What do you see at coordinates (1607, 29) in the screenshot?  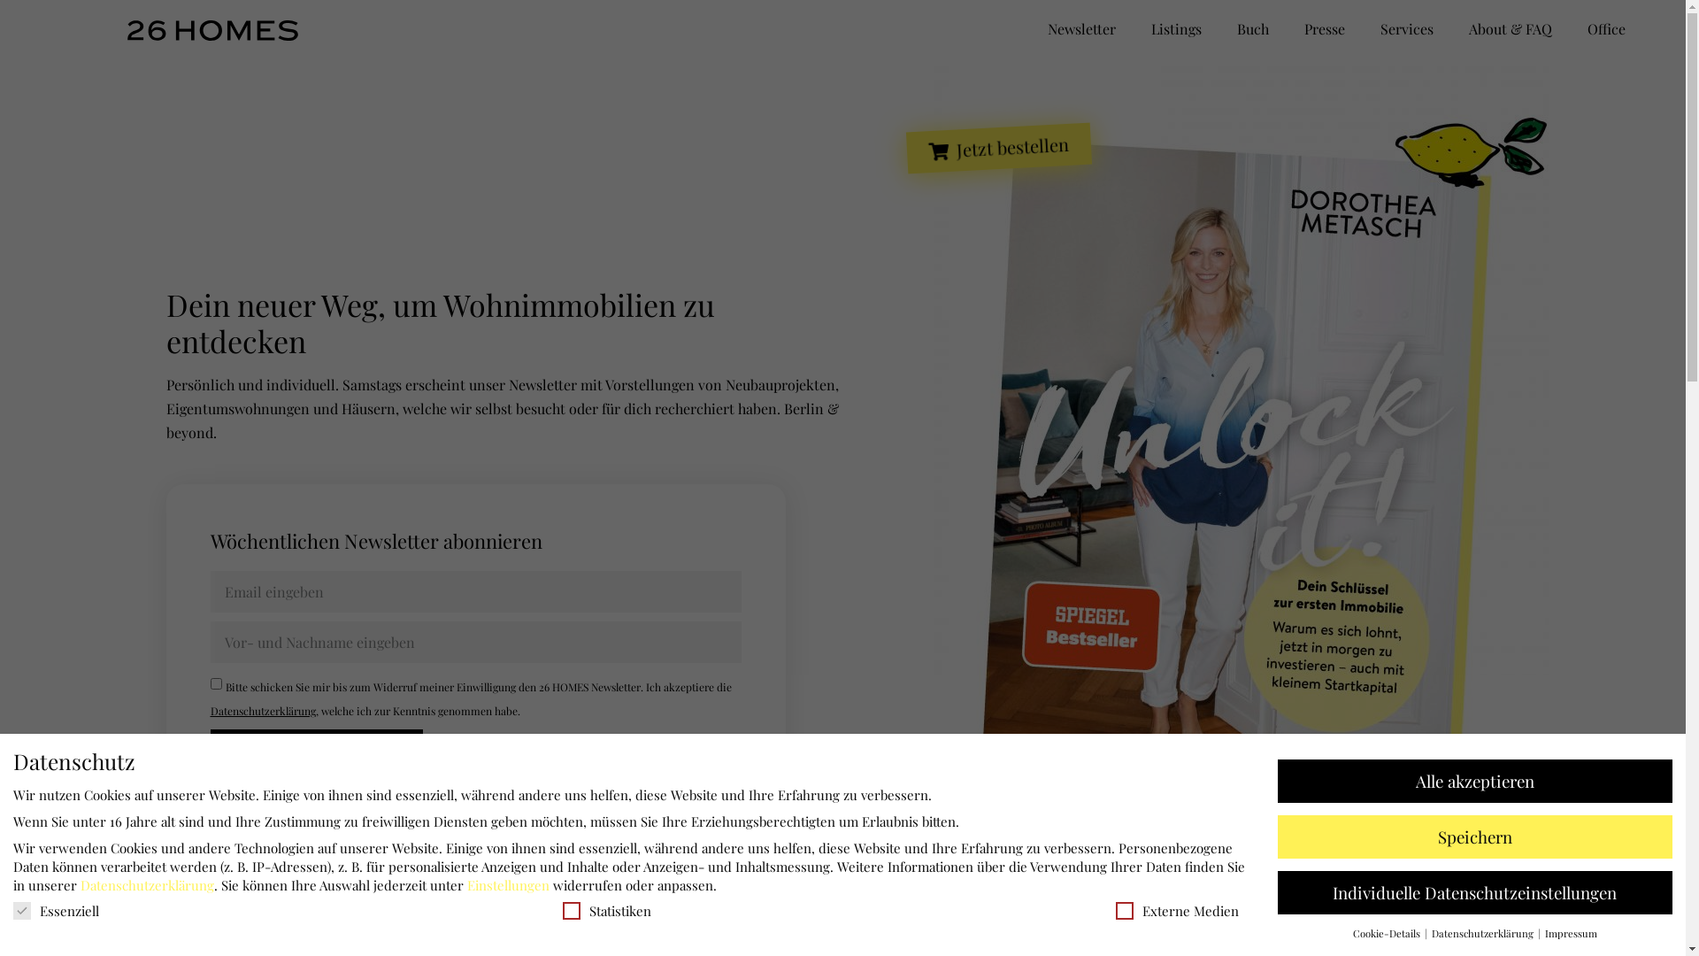 I see `Office` at bounding box center [1607, 29].